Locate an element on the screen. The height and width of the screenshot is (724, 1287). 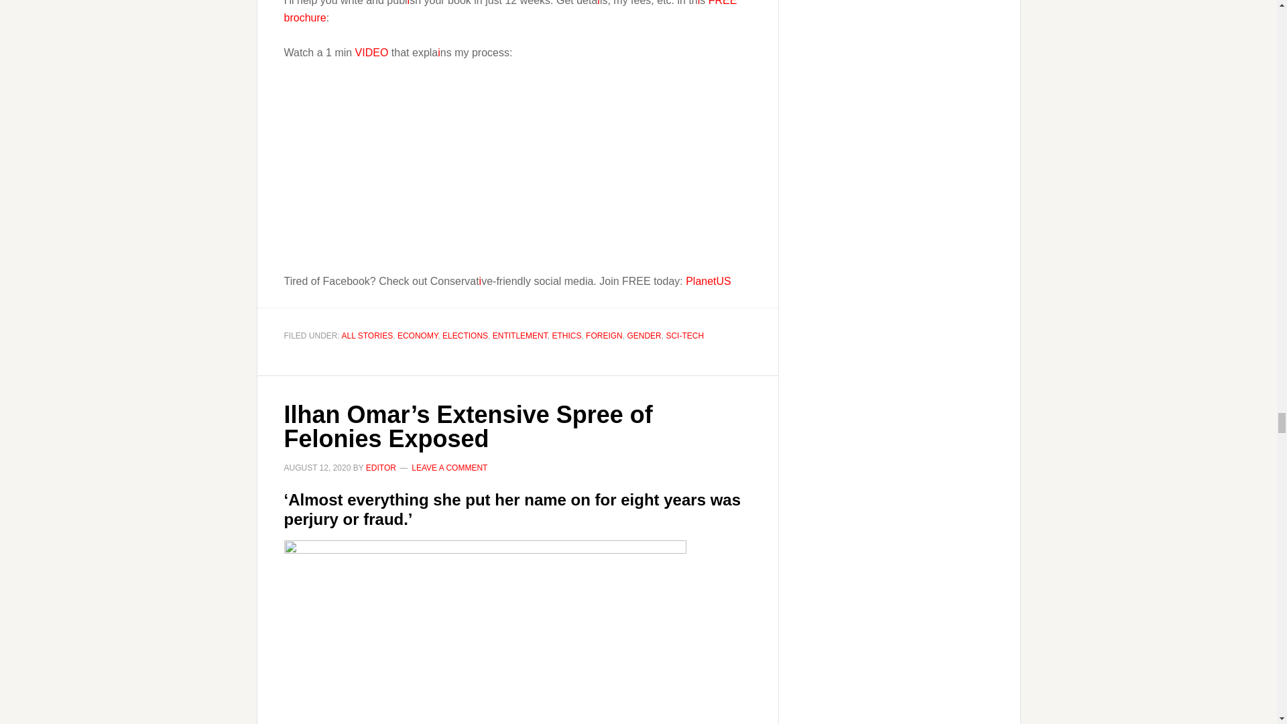
Your Book Makes You the Expert is located at coordinates (452, 173).